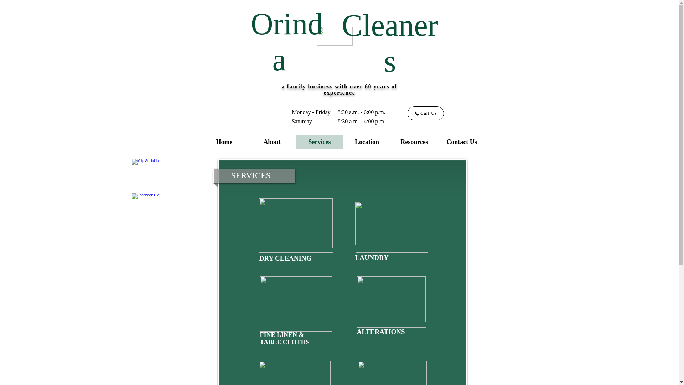  Describe the element at coordinates (271, 142) in the screenshot. I see `About` at that location.